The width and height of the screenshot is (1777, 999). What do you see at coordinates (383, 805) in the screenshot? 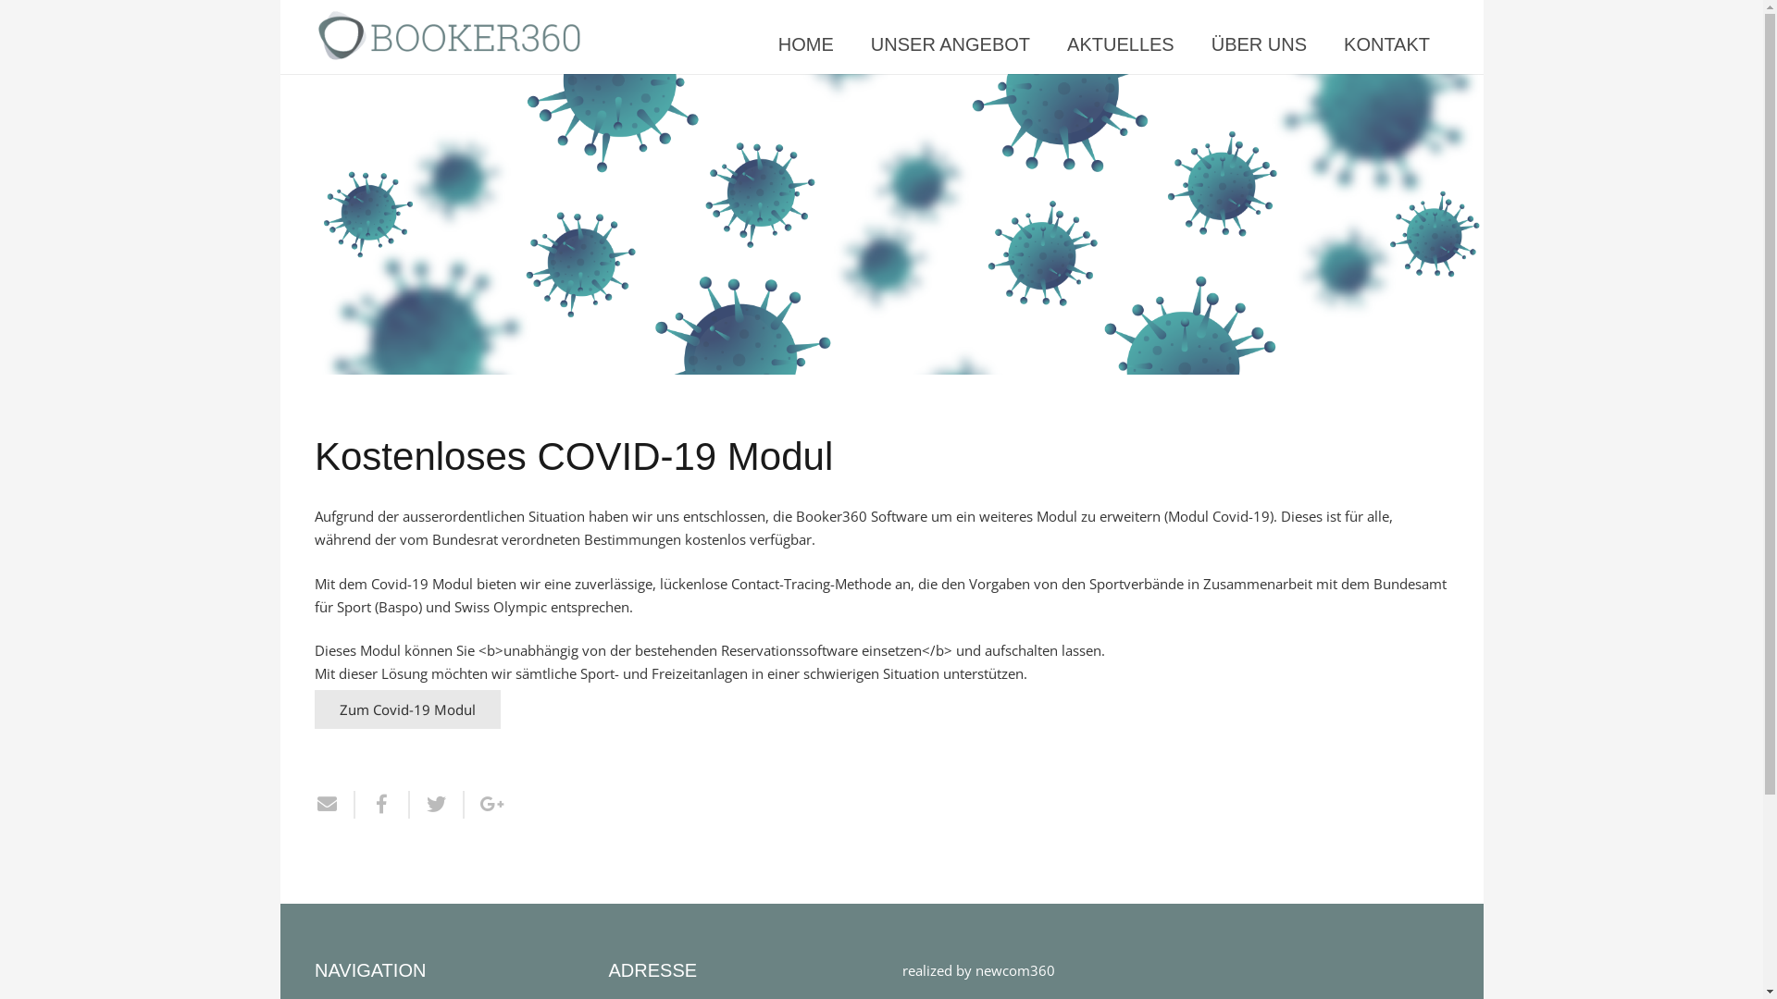
I see `Share this` at bounding box center [383, 805].